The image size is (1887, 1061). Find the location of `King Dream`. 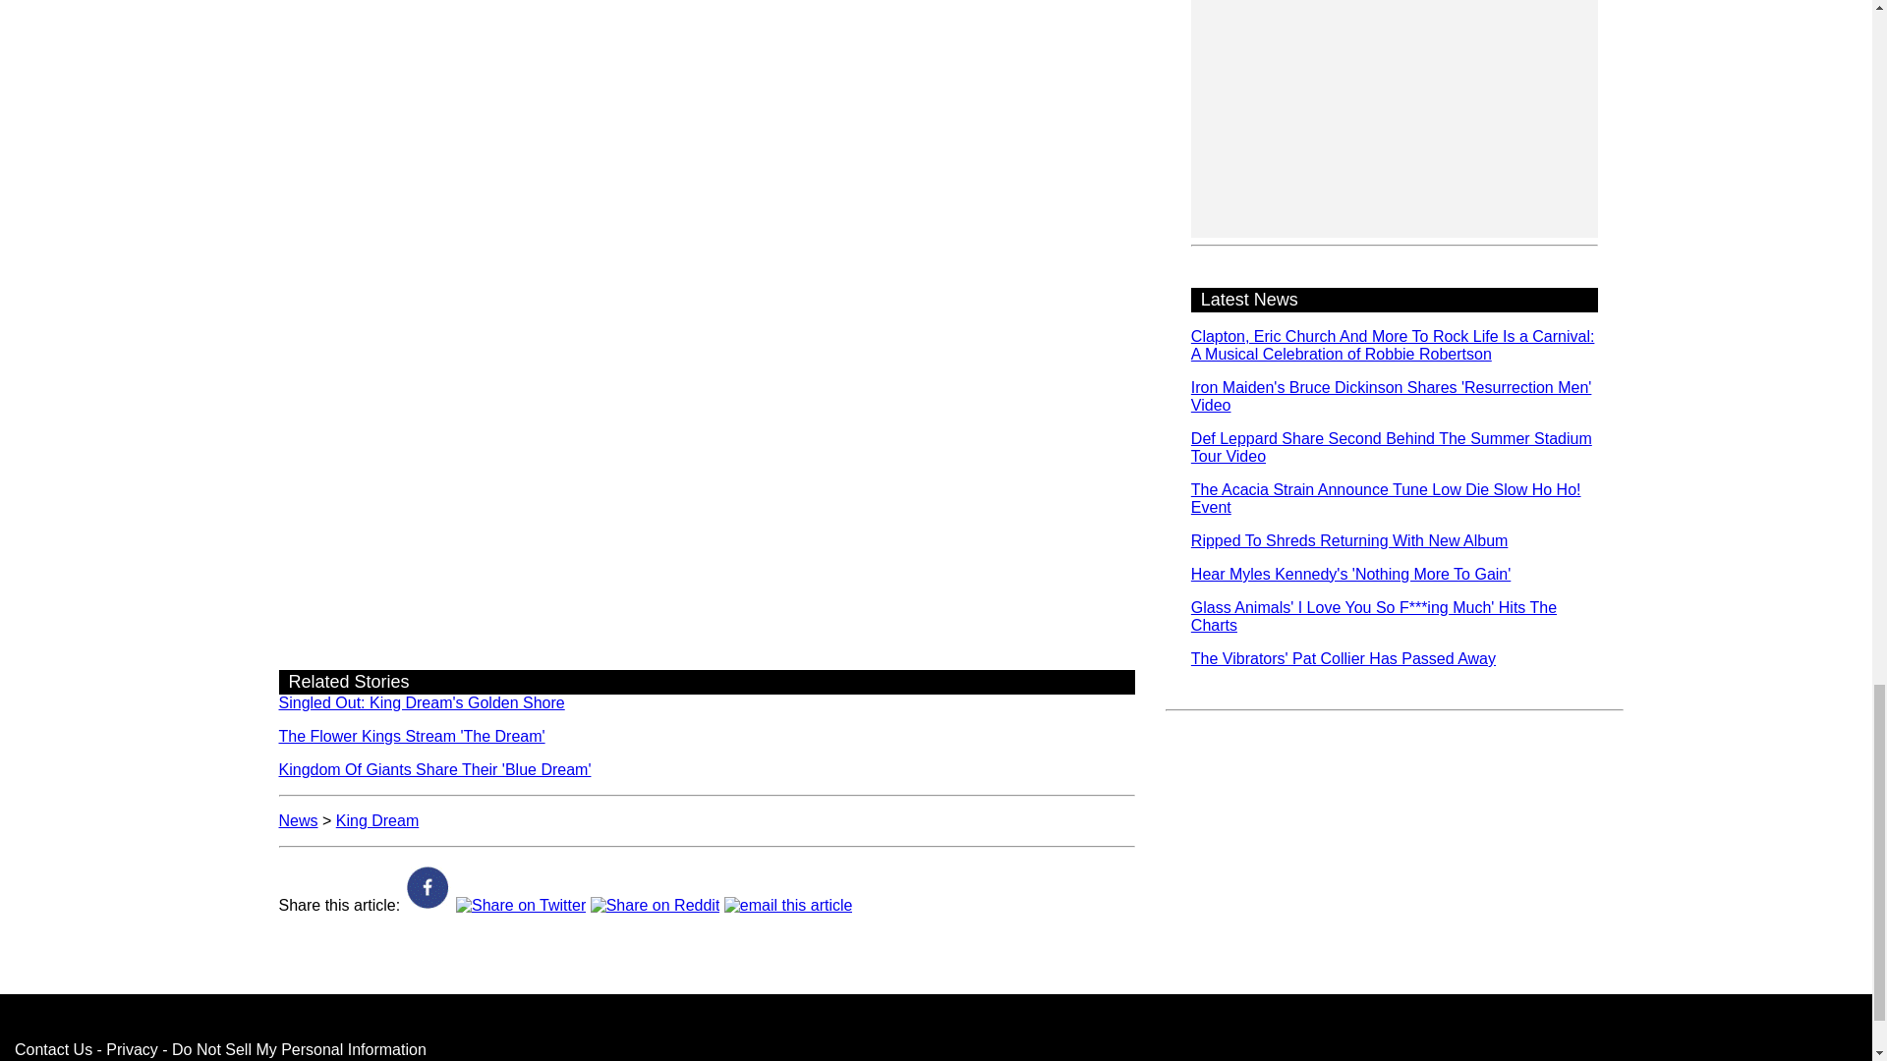

King Dream is located at coordinates (377, 820).